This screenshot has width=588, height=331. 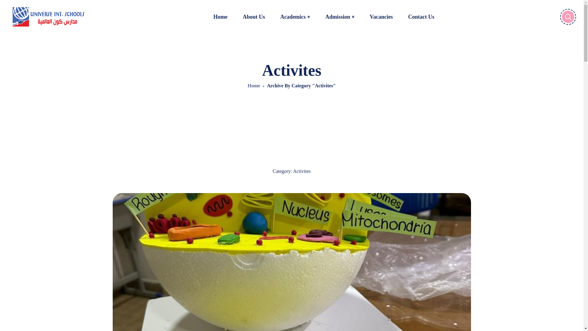 What do you see at coordinates (556, 15) in the screenshot?
I see `Search` at bounding box center [556, 15].